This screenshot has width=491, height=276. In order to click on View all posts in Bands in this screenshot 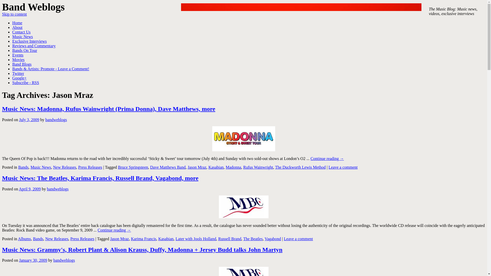, I will do `click(23, 167)`.